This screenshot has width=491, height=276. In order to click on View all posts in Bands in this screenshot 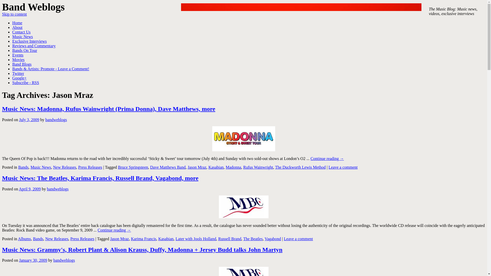, I will do `click(23, 167)`.